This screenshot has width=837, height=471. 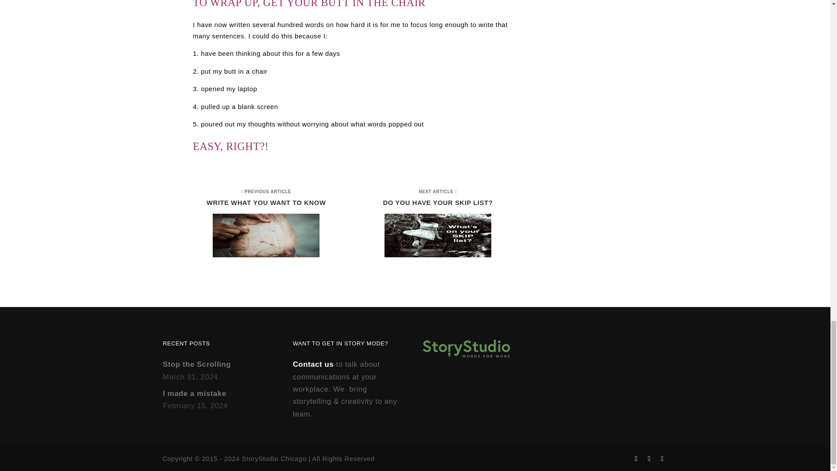 What do you see at coordinates (313, 364) in the screenshot?
I see `Stop the Scrolling` at bounding box center [313, 364].